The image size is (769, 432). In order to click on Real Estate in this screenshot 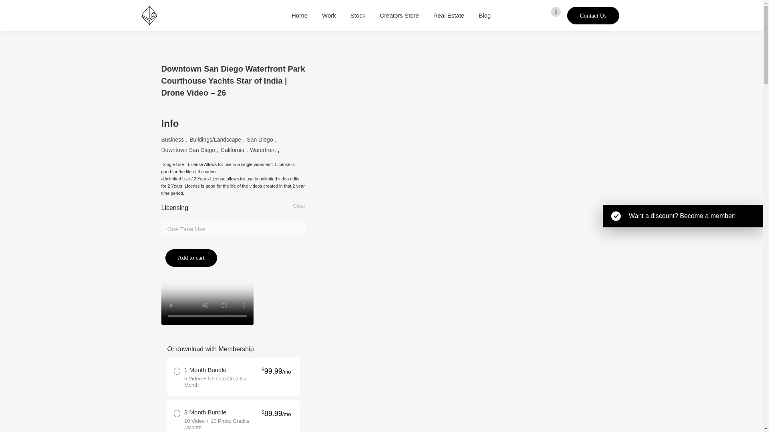, I will do `click(449, 15)`.